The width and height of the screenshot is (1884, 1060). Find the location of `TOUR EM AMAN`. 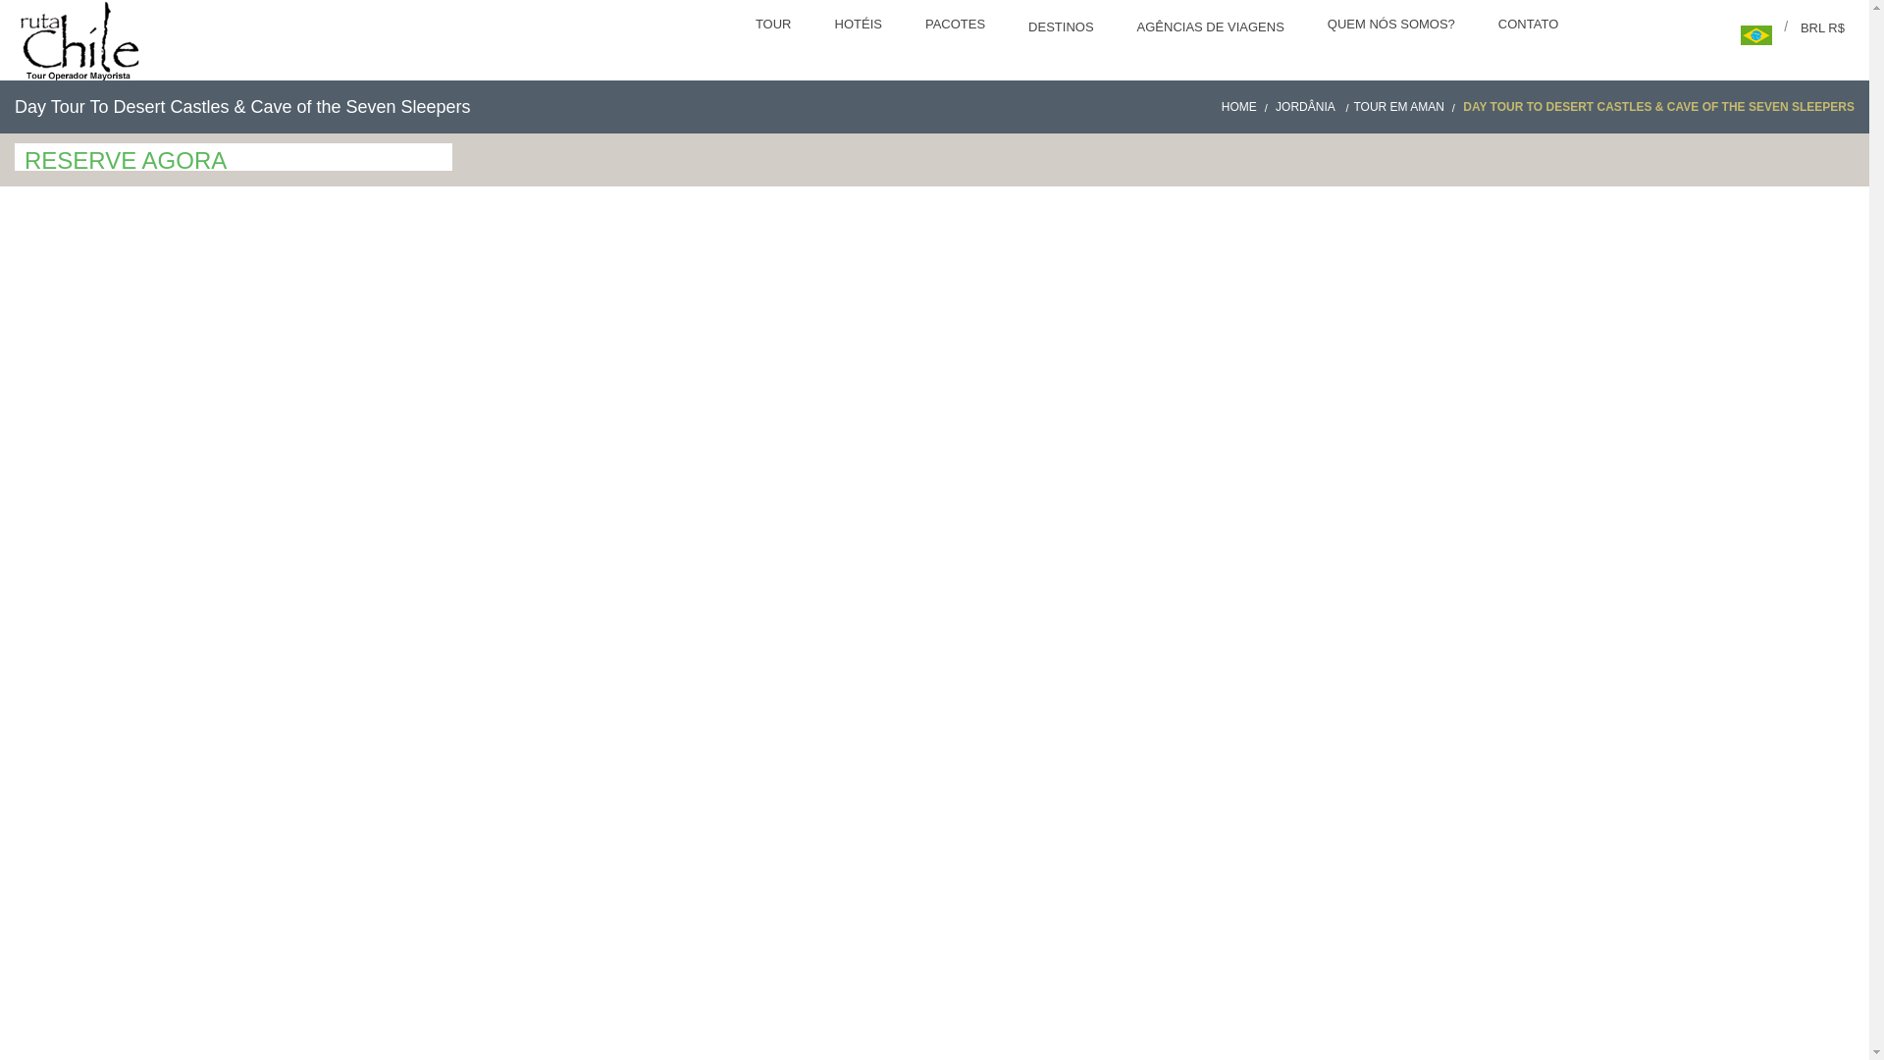

TOUR EM AMAN is located at coordinates (1405, 106).